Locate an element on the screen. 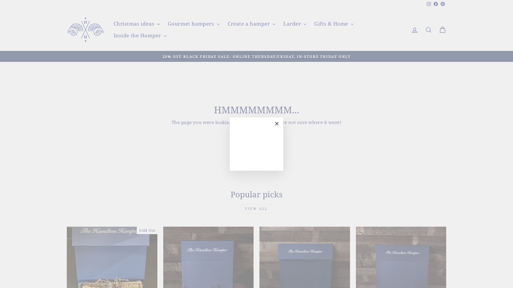 The height and width of the screenshot is (288, 513). Continue shopping is located at coordinates (256, 132).